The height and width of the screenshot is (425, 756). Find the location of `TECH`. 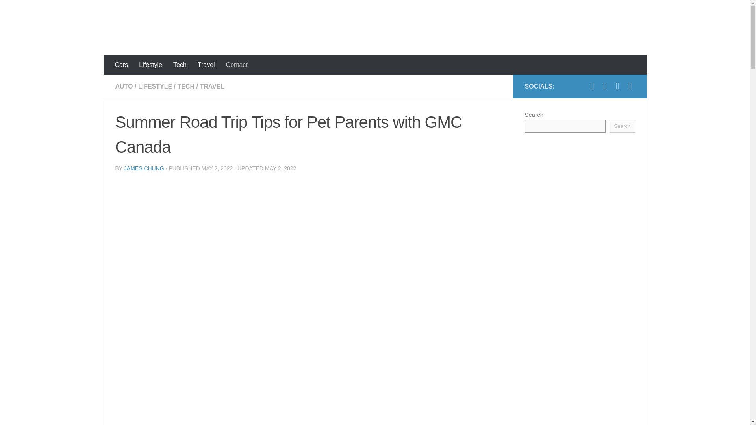

TECH is located at coordinates (185, 86).